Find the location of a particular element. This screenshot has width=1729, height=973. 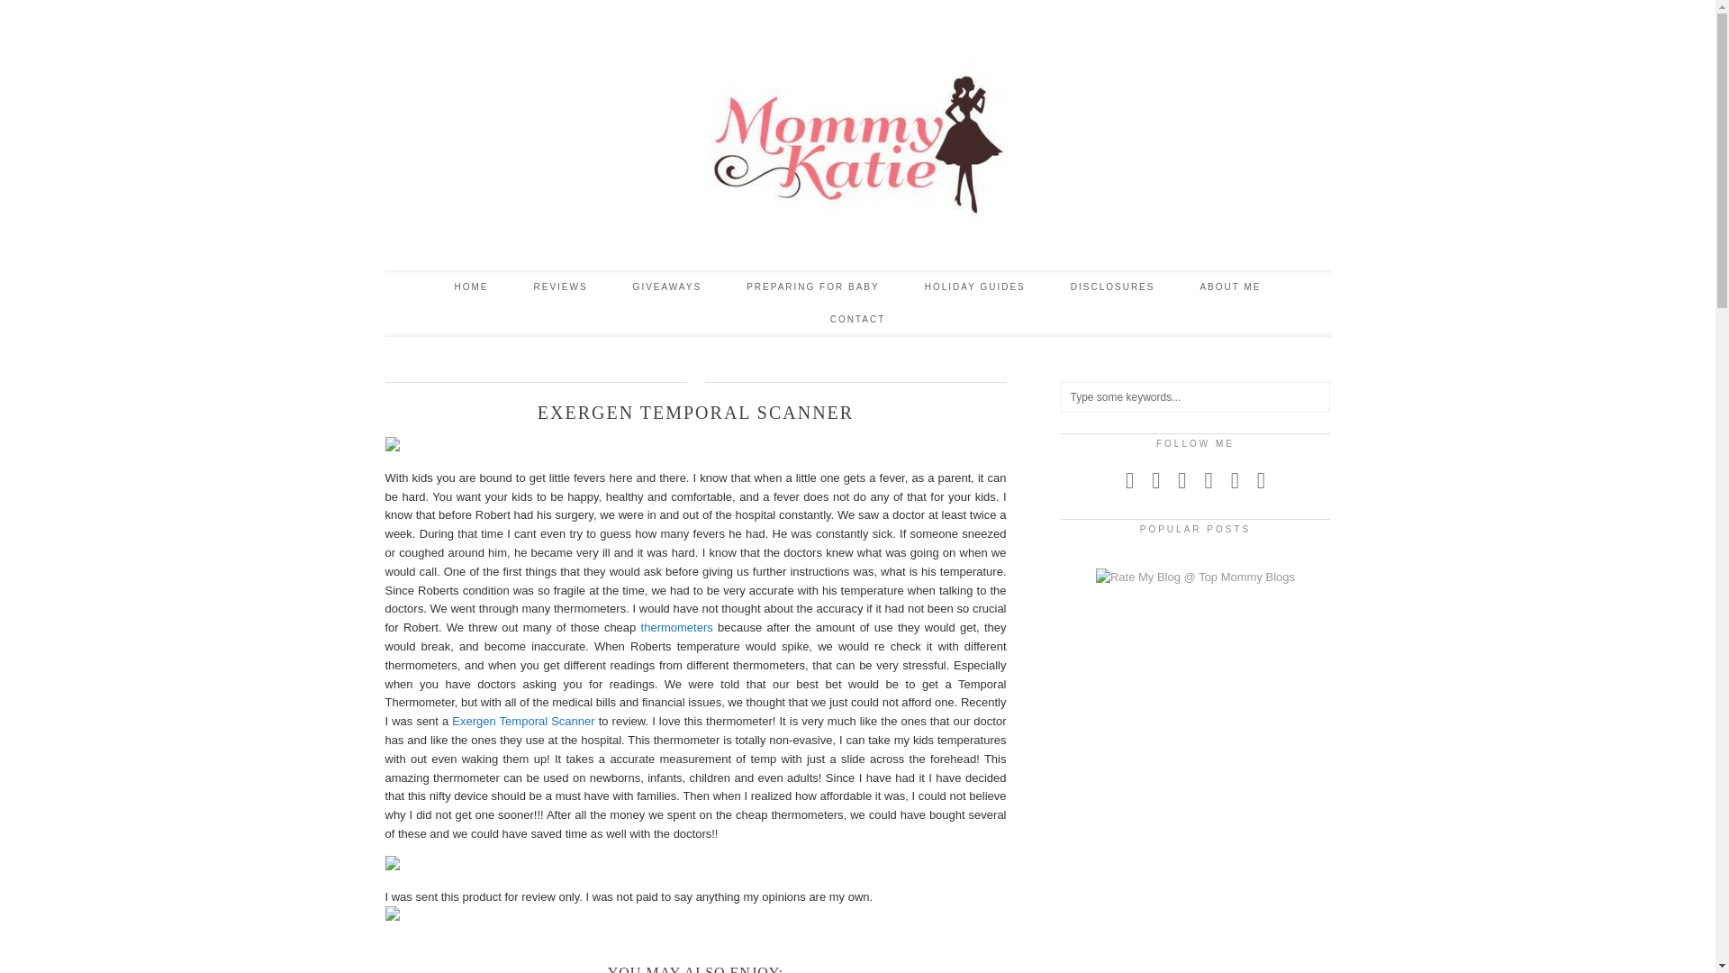

Search for: is located at coordinates (1196, 396).